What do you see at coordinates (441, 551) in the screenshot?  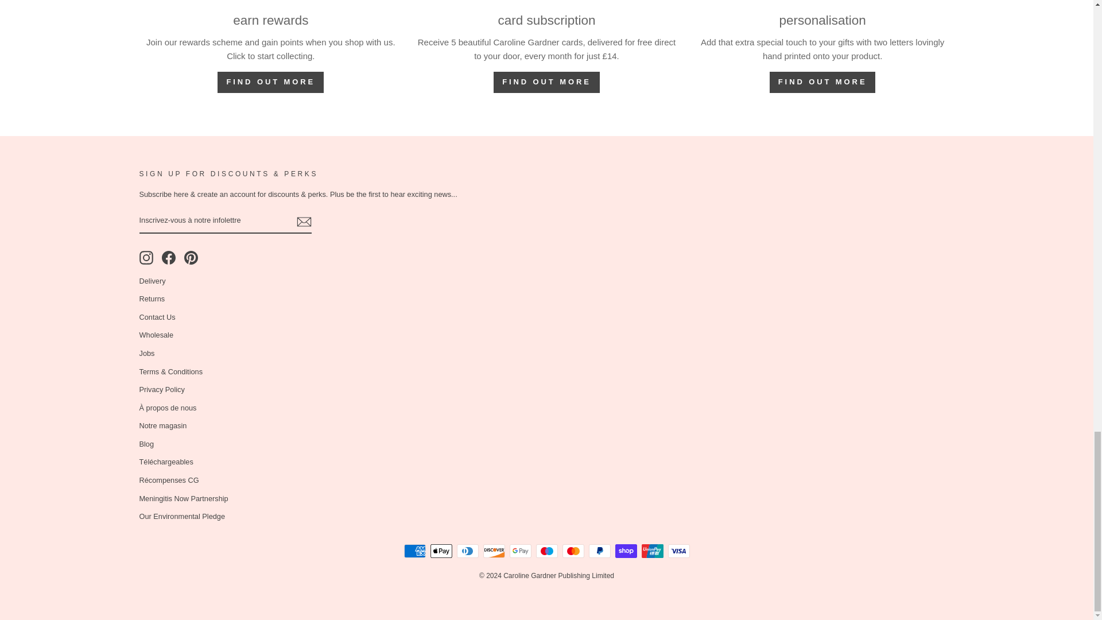 I see `Apple Pay` at bounding box center [441, 551].